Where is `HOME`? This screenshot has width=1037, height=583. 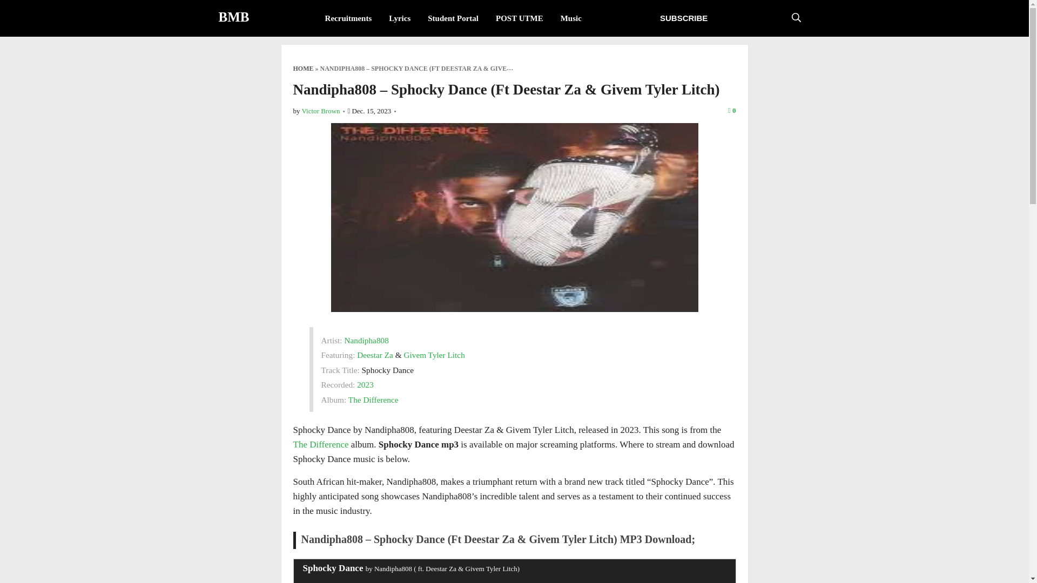 HOME is located at coordinates (302, 68).